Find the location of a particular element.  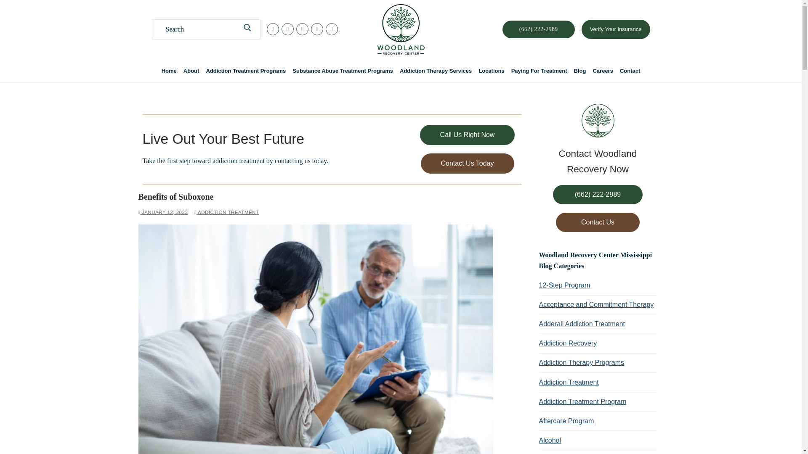

LinkedIn is located at coordinates (332, 29).